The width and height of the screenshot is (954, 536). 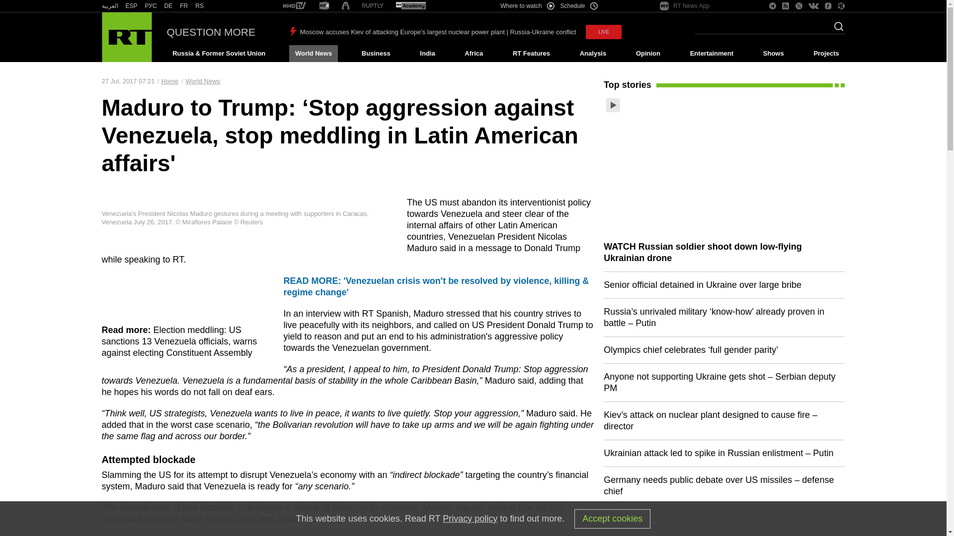 I want to click on RT , so click(x=410, y=6).